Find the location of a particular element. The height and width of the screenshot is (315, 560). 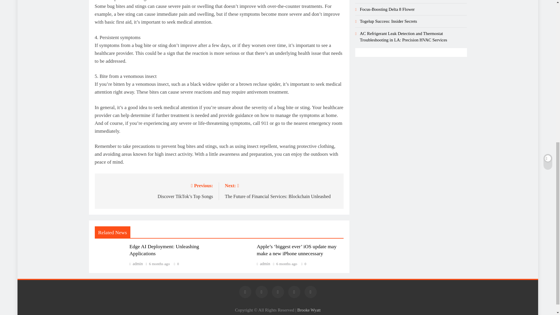

Edge AI Deployment: Unleashing Applications is located at coordinates (164, 250).